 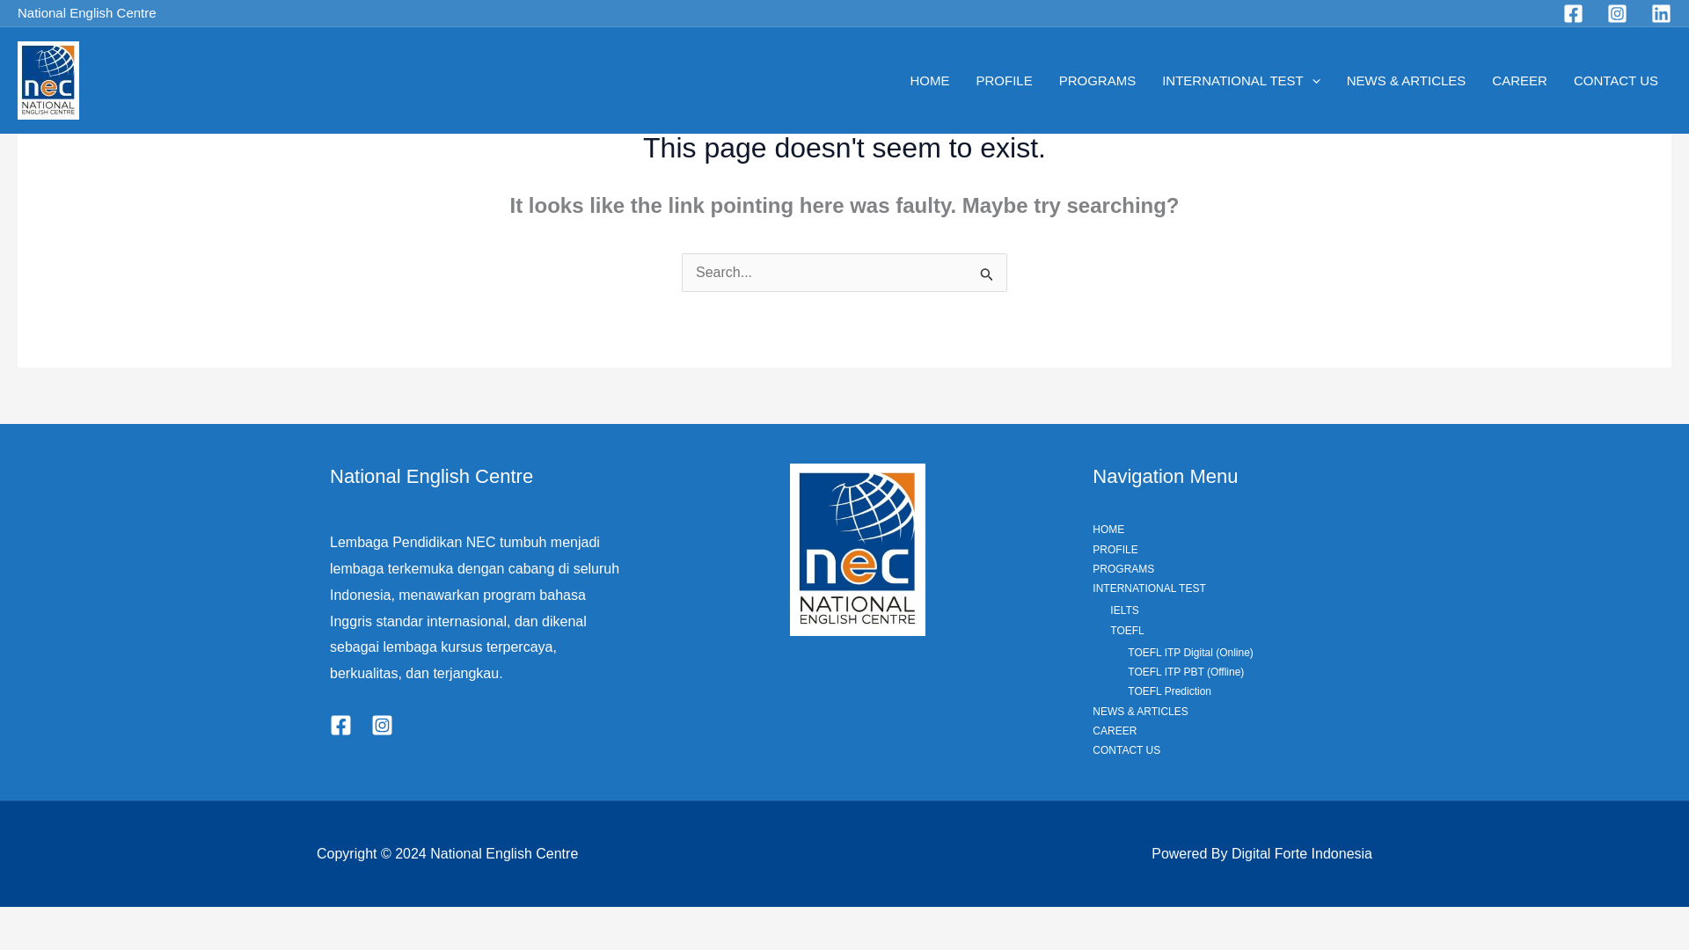 I want to click on CONTACT US, so click(x=1616, y=80).